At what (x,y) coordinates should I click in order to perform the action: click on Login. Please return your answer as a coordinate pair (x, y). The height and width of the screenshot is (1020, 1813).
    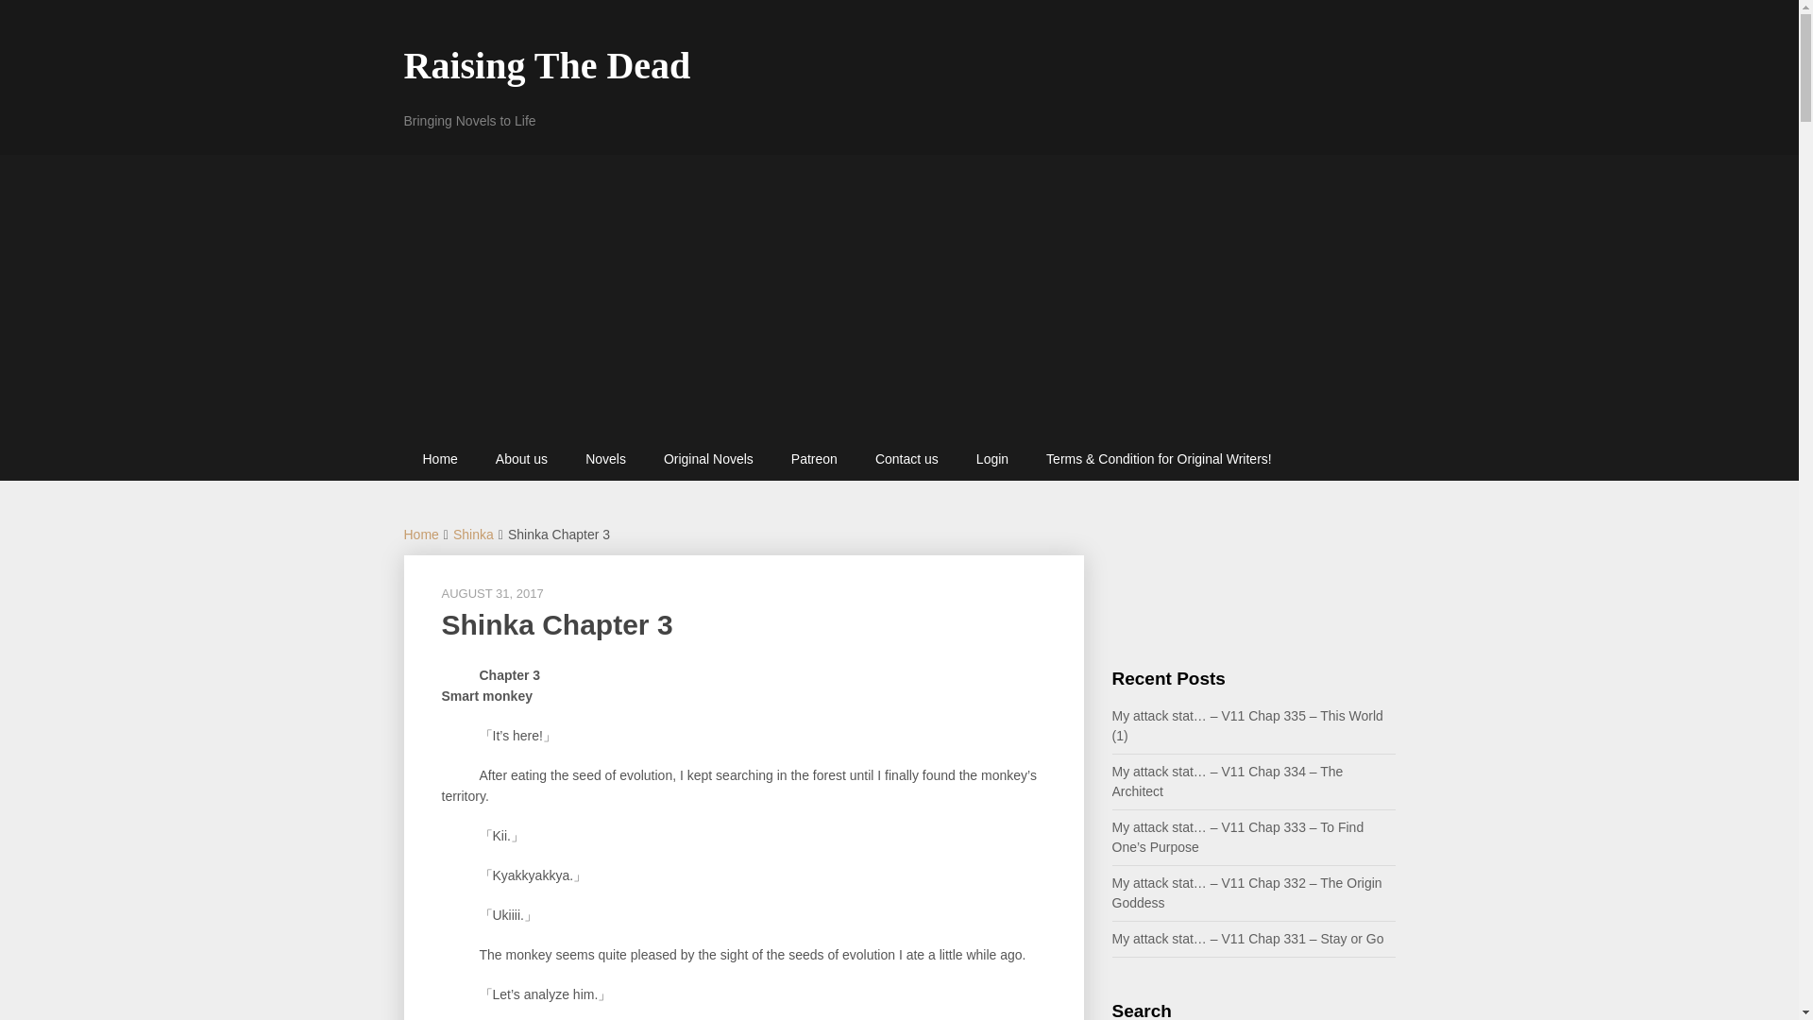
    Looking at the image, I should click on (991, 459).